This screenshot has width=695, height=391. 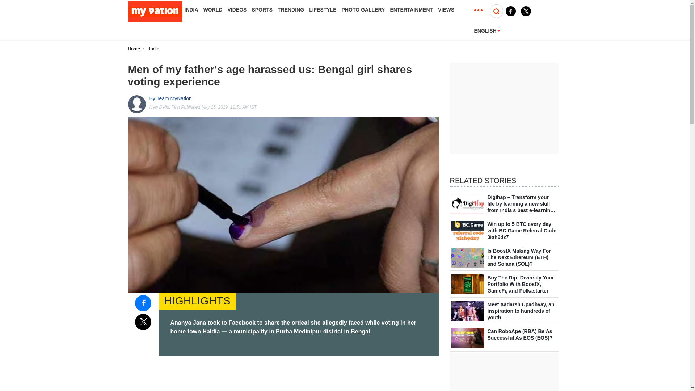 What do you see at coordinates (237, 9) in the screenshot?
I see `VIDEOS` at bounding box center [237, 9].